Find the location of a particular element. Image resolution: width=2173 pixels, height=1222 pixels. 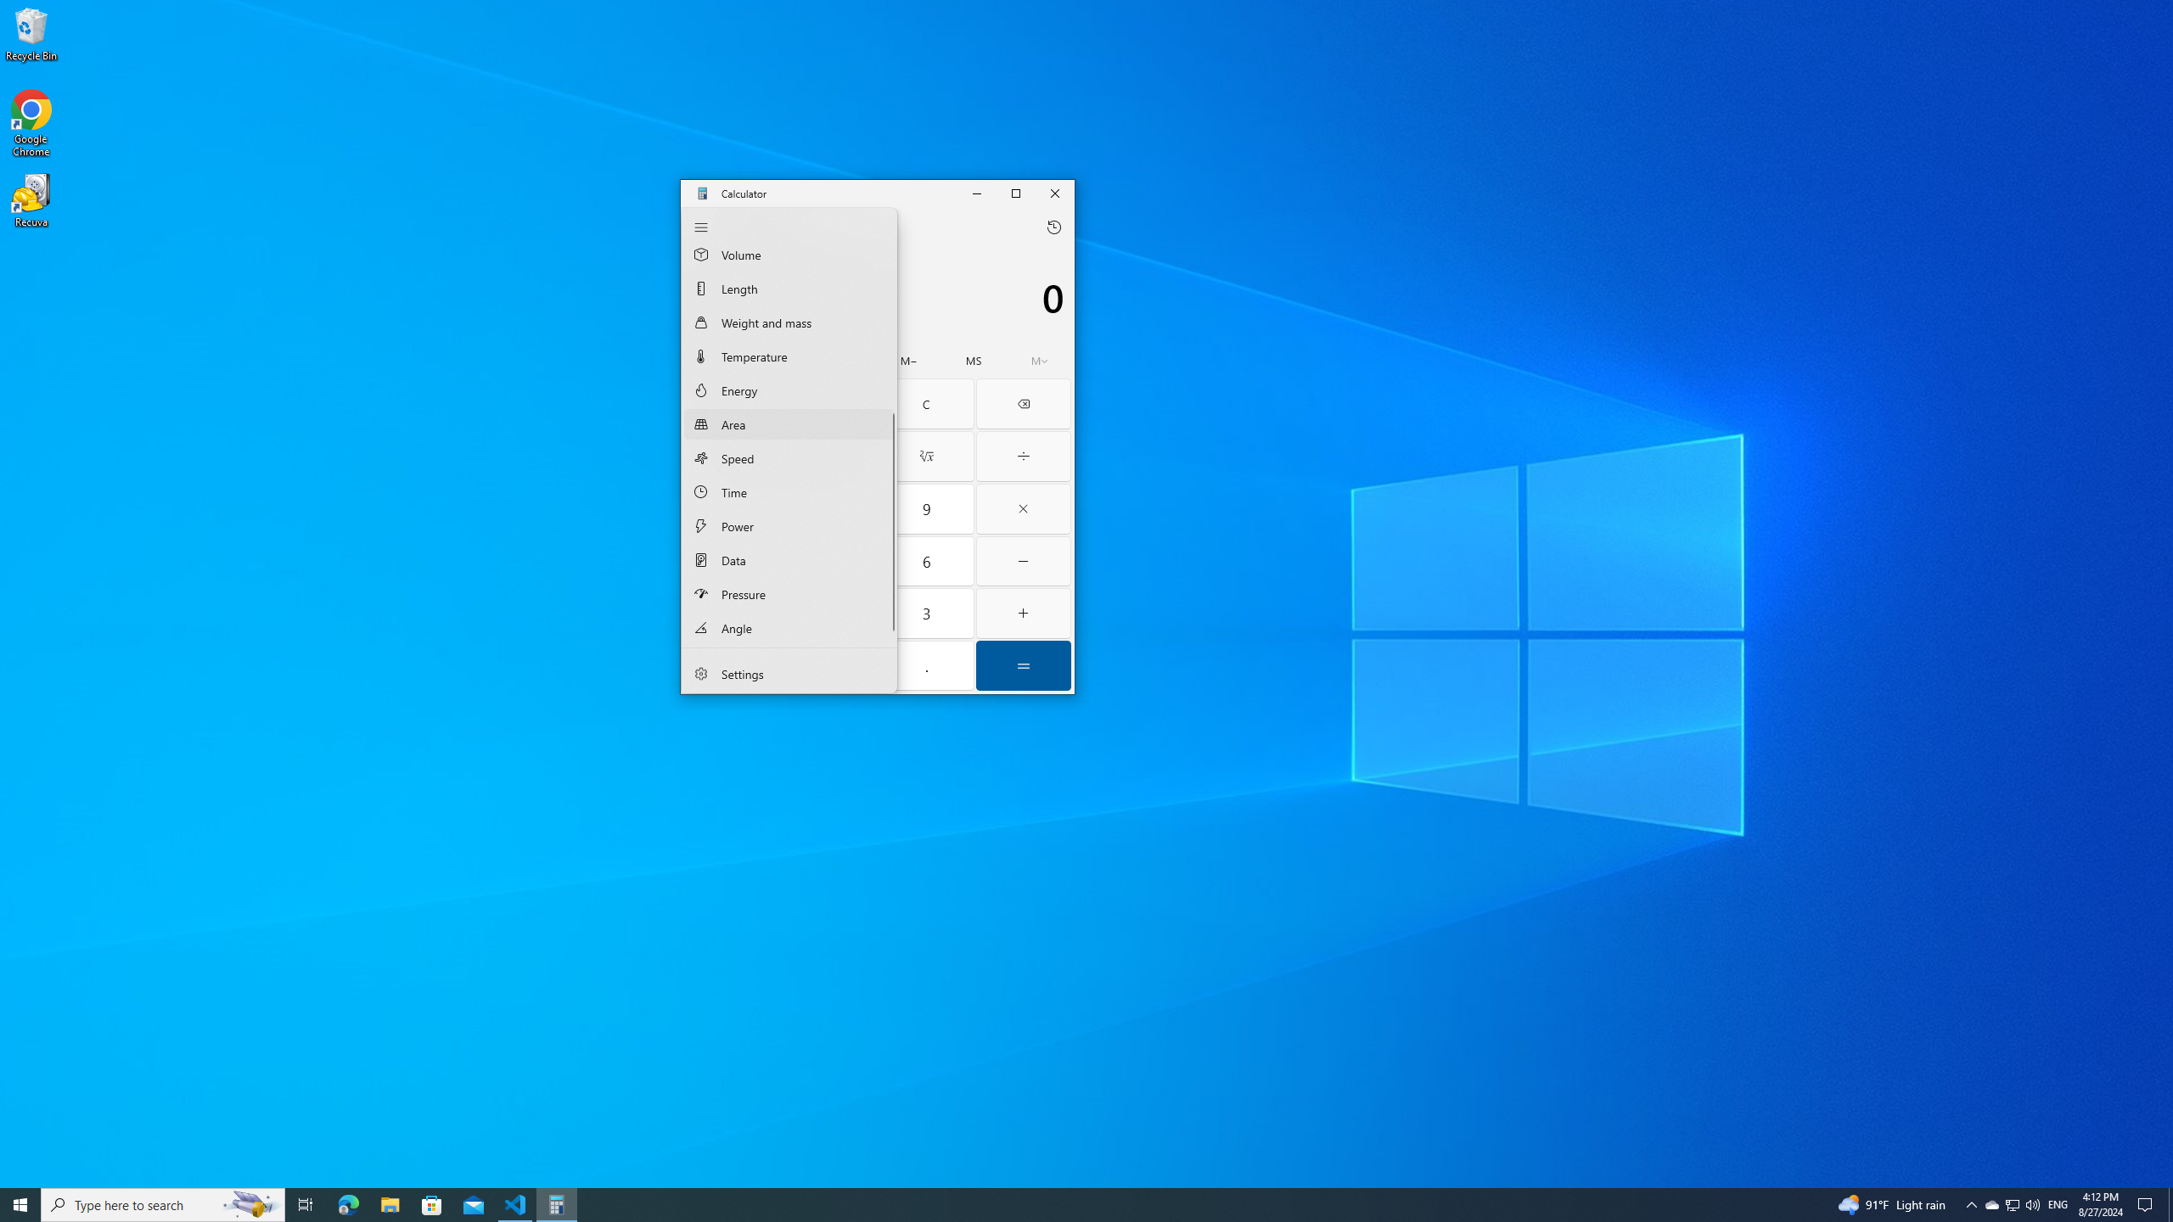

Type here to search is located at coordinates (732, 457).